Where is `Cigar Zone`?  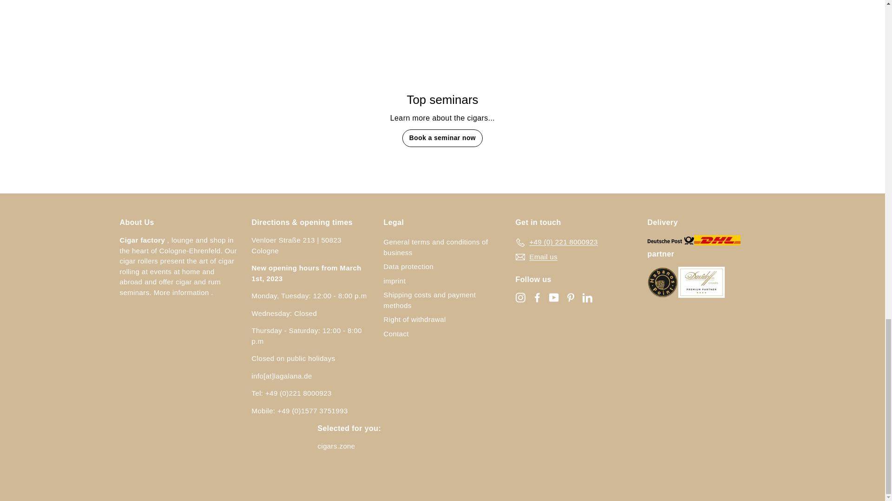
Cigar Zone is located at coordinates (336, 445).